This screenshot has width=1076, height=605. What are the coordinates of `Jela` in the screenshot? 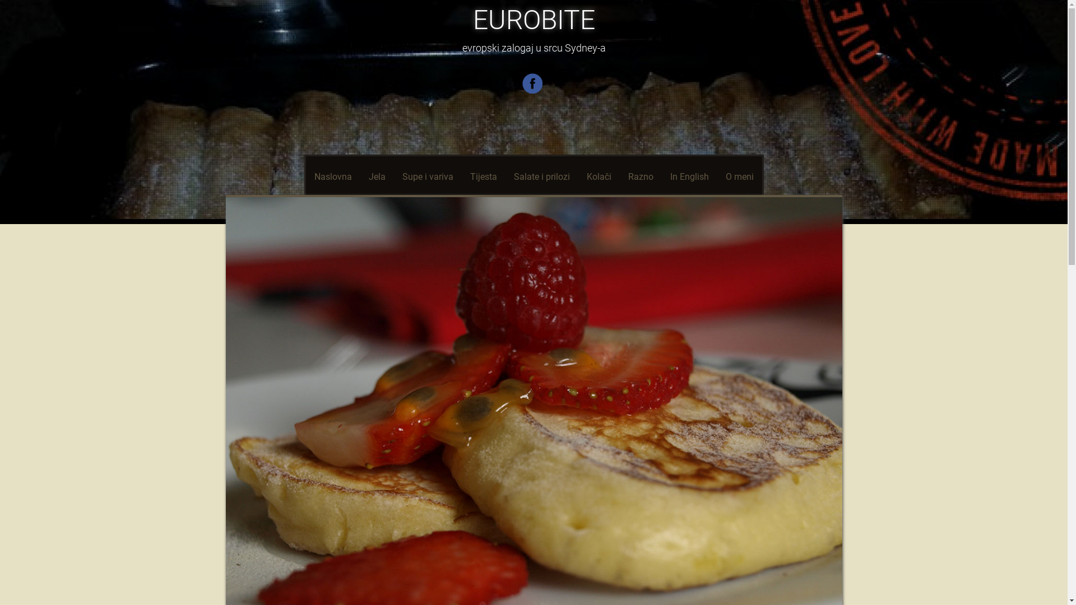 It's located at (377, 177).